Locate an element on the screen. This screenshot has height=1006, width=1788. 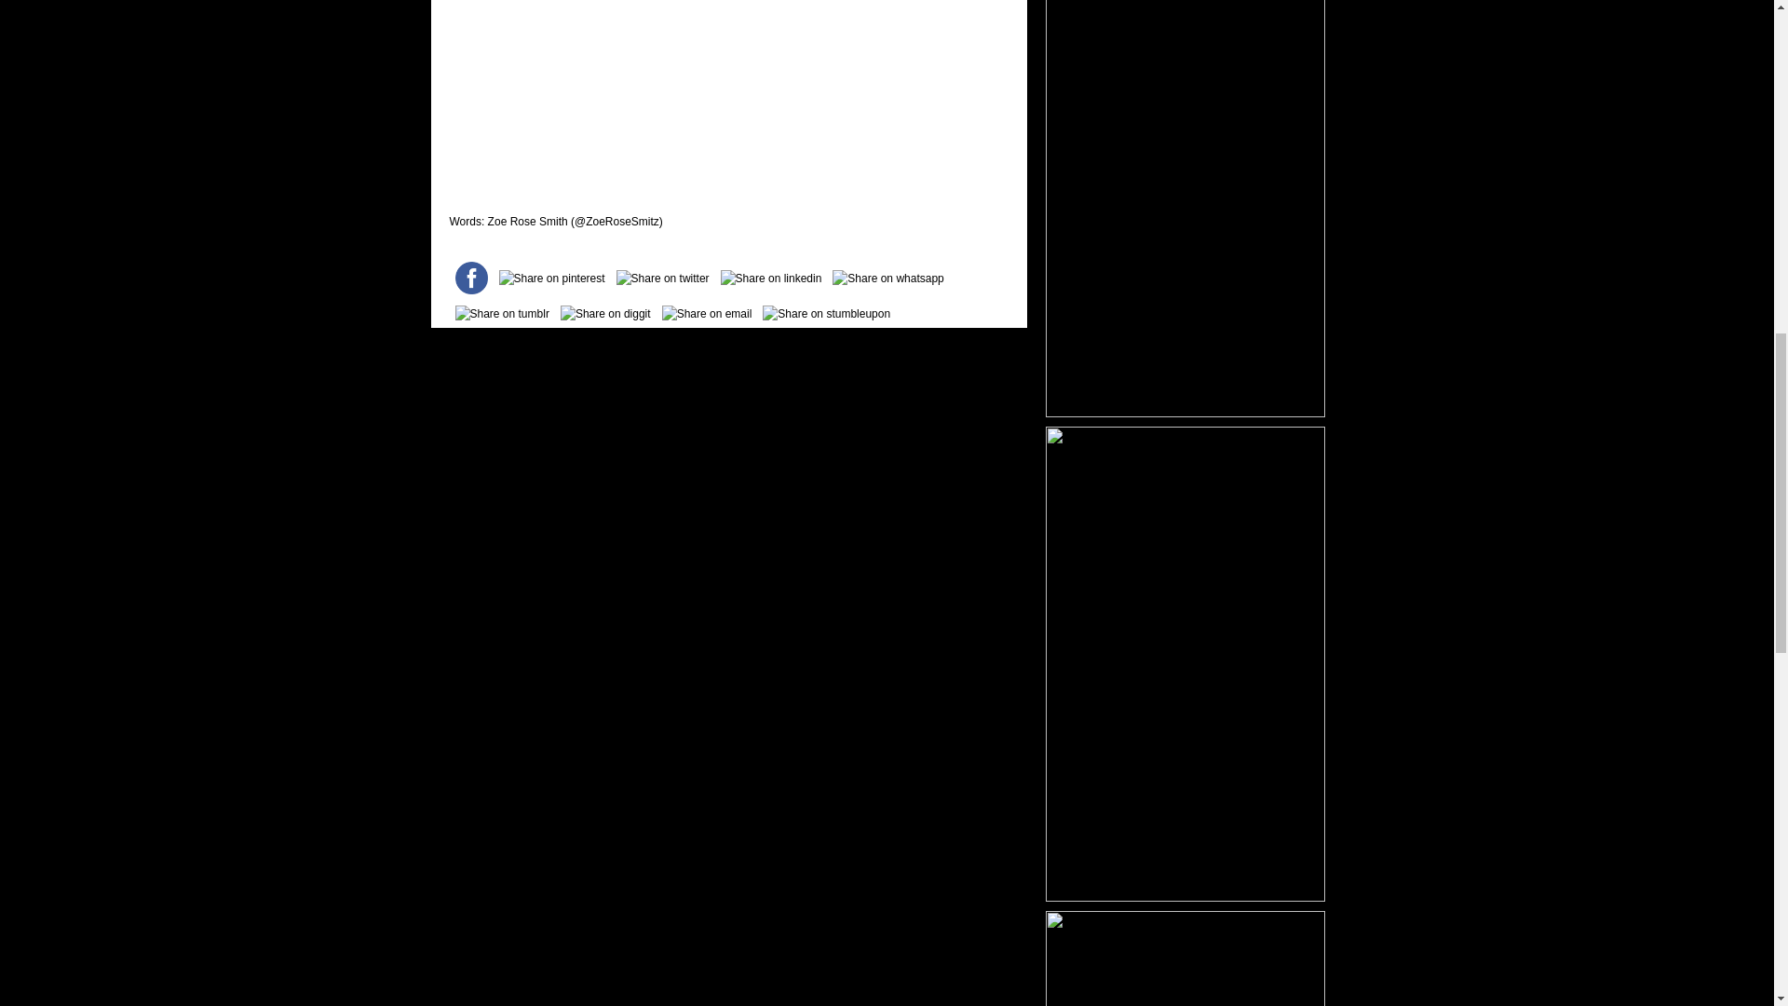
pinterest is located at coordinates (551, 279).